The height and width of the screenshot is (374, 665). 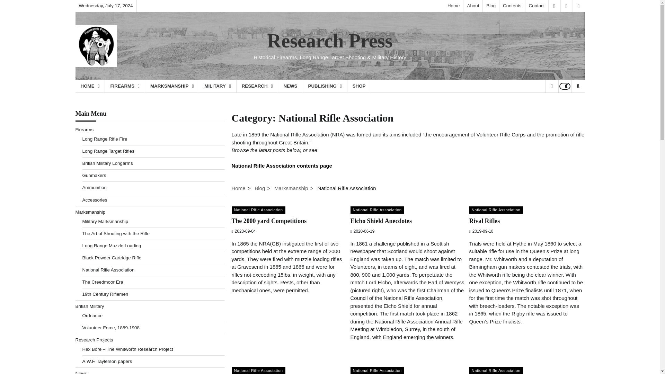 What do you see at coordinates (567, 6) in the screenshot?
I see `instagram` at bounding box center [567, 6].